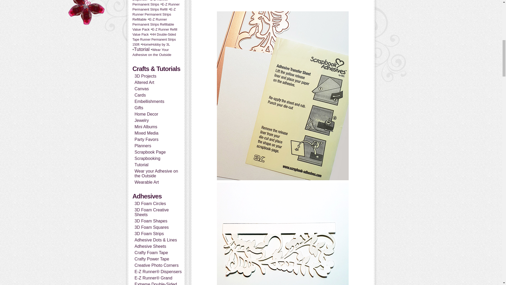 The height and width of the screenshot is (285, 506). Describe the element at coordinates (154, 32) in the screenshot. I see `23 topics` at that location.